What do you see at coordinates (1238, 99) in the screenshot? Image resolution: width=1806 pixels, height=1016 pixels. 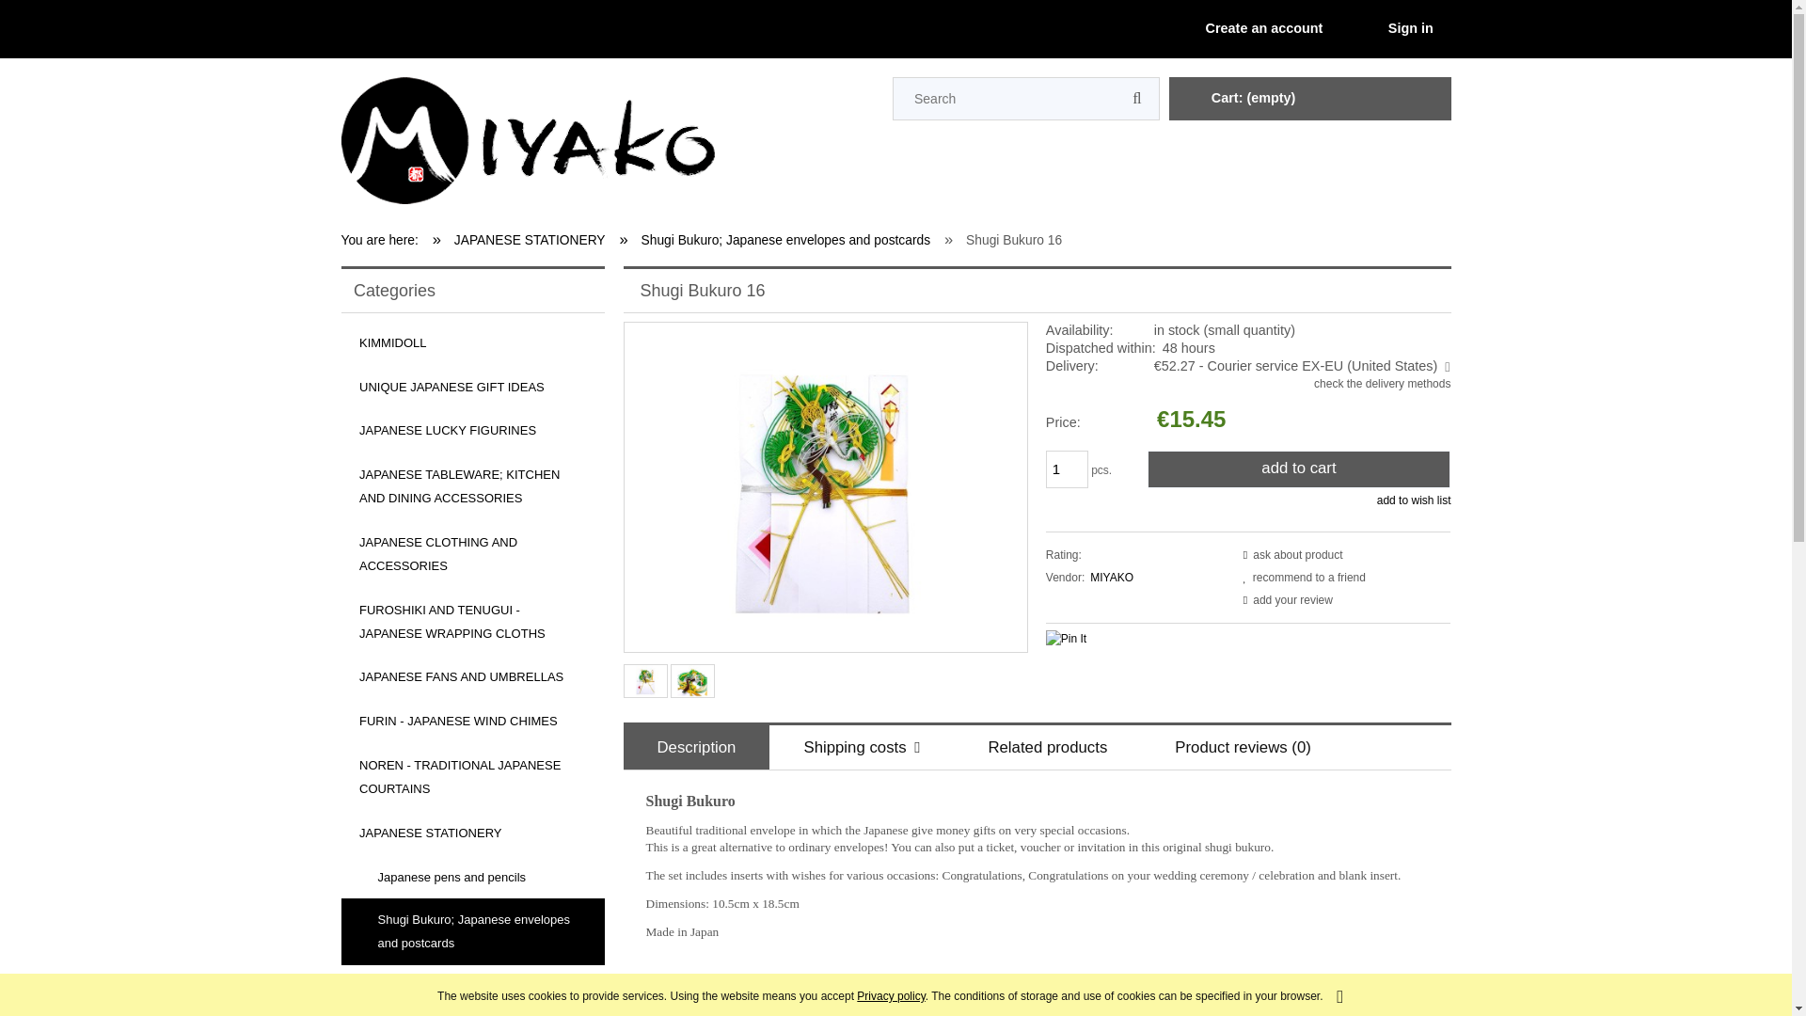 I see `Cart` at bounding box center [1238, 99].